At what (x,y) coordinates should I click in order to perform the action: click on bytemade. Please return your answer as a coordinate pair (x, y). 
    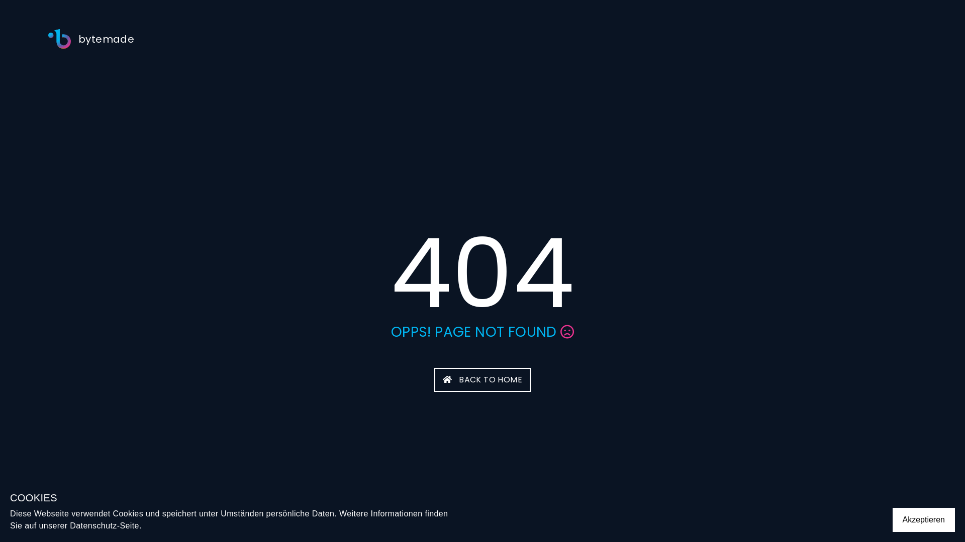
    Looking at the image, I should click on (91, 39).